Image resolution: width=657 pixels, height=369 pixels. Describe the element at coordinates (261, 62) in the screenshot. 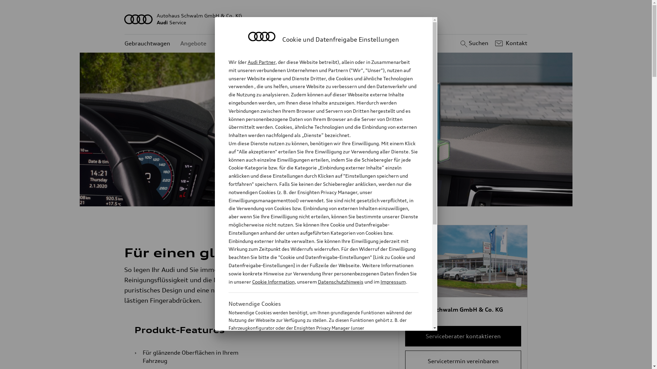

I see `Audi Partner` at that location.